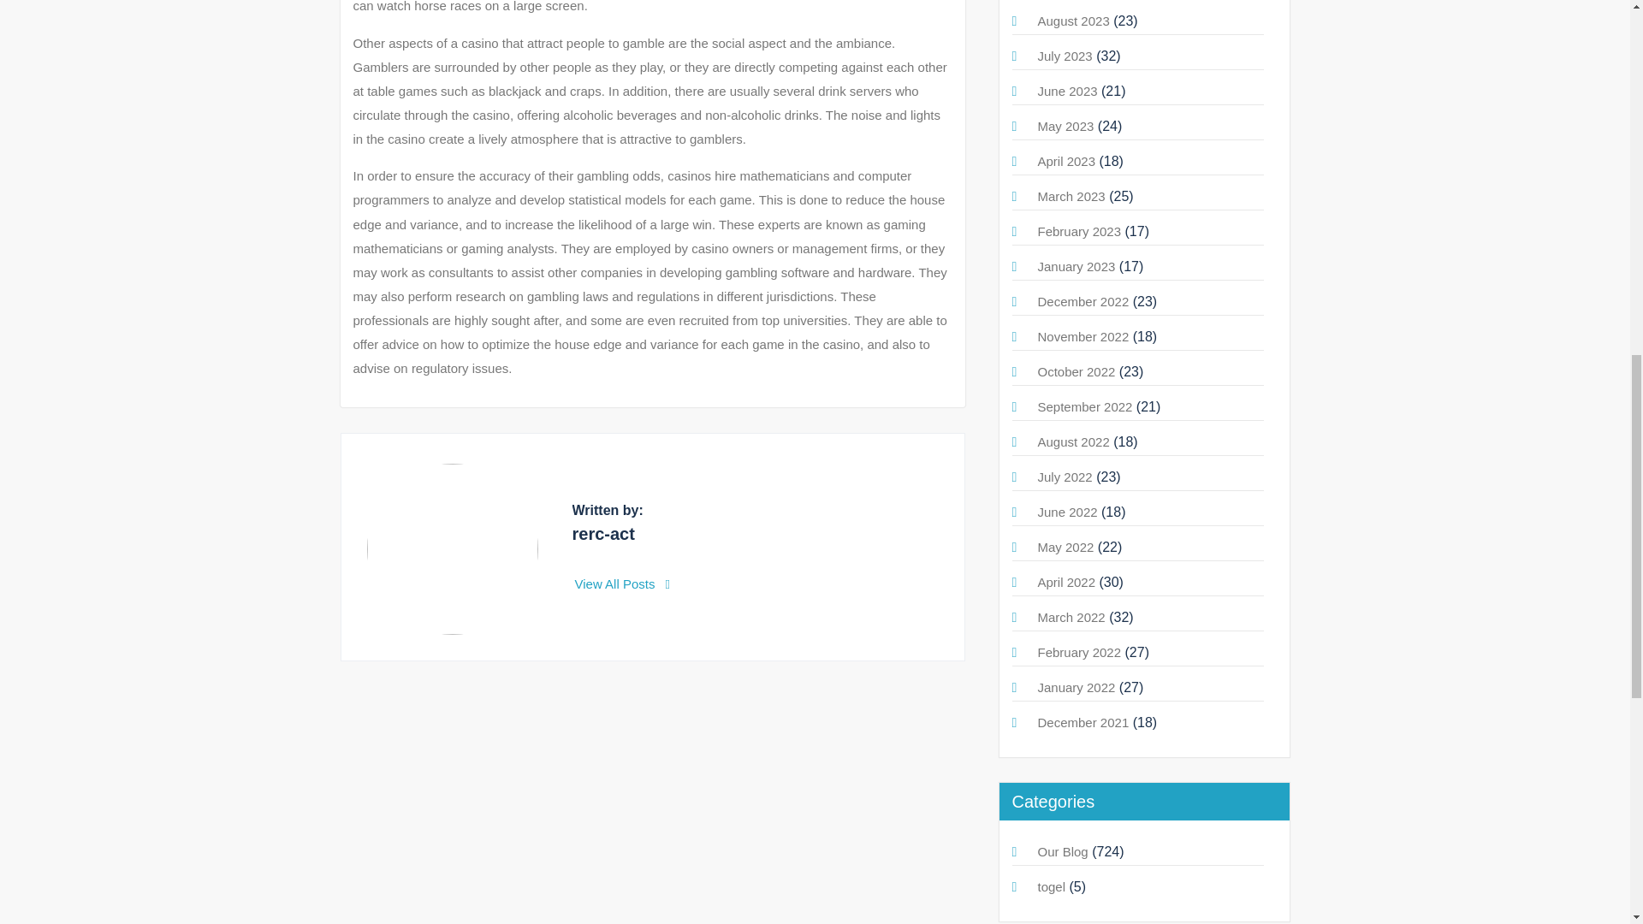 The width and height of the screenshot is (1643, 924). Describe the element at coordinates (1083, 406) in the screenshot. I see `September 2022` at that location.